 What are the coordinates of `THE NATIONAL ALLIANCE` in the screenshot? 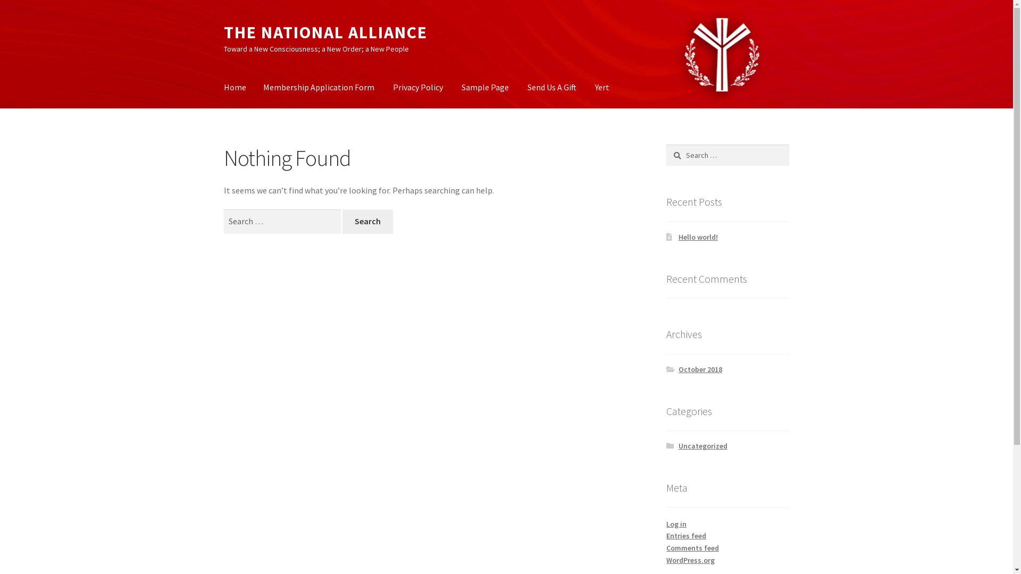 It's located at (325, 32).